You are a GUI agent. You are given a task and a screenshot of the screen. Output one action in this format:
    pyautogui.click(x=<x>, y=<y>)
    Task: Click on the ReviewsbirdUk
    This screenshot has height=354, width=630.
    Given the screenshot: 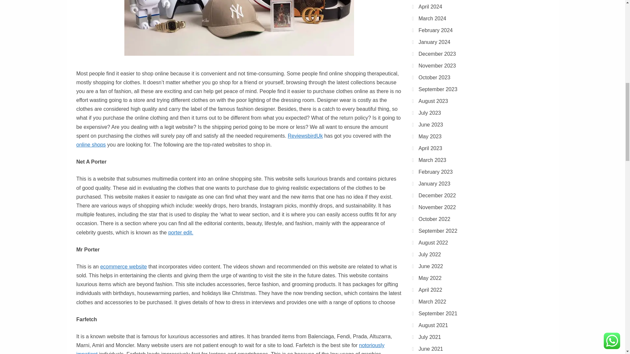 What is the action you would take?
    pyautogui.click(x=305, y=136)
    